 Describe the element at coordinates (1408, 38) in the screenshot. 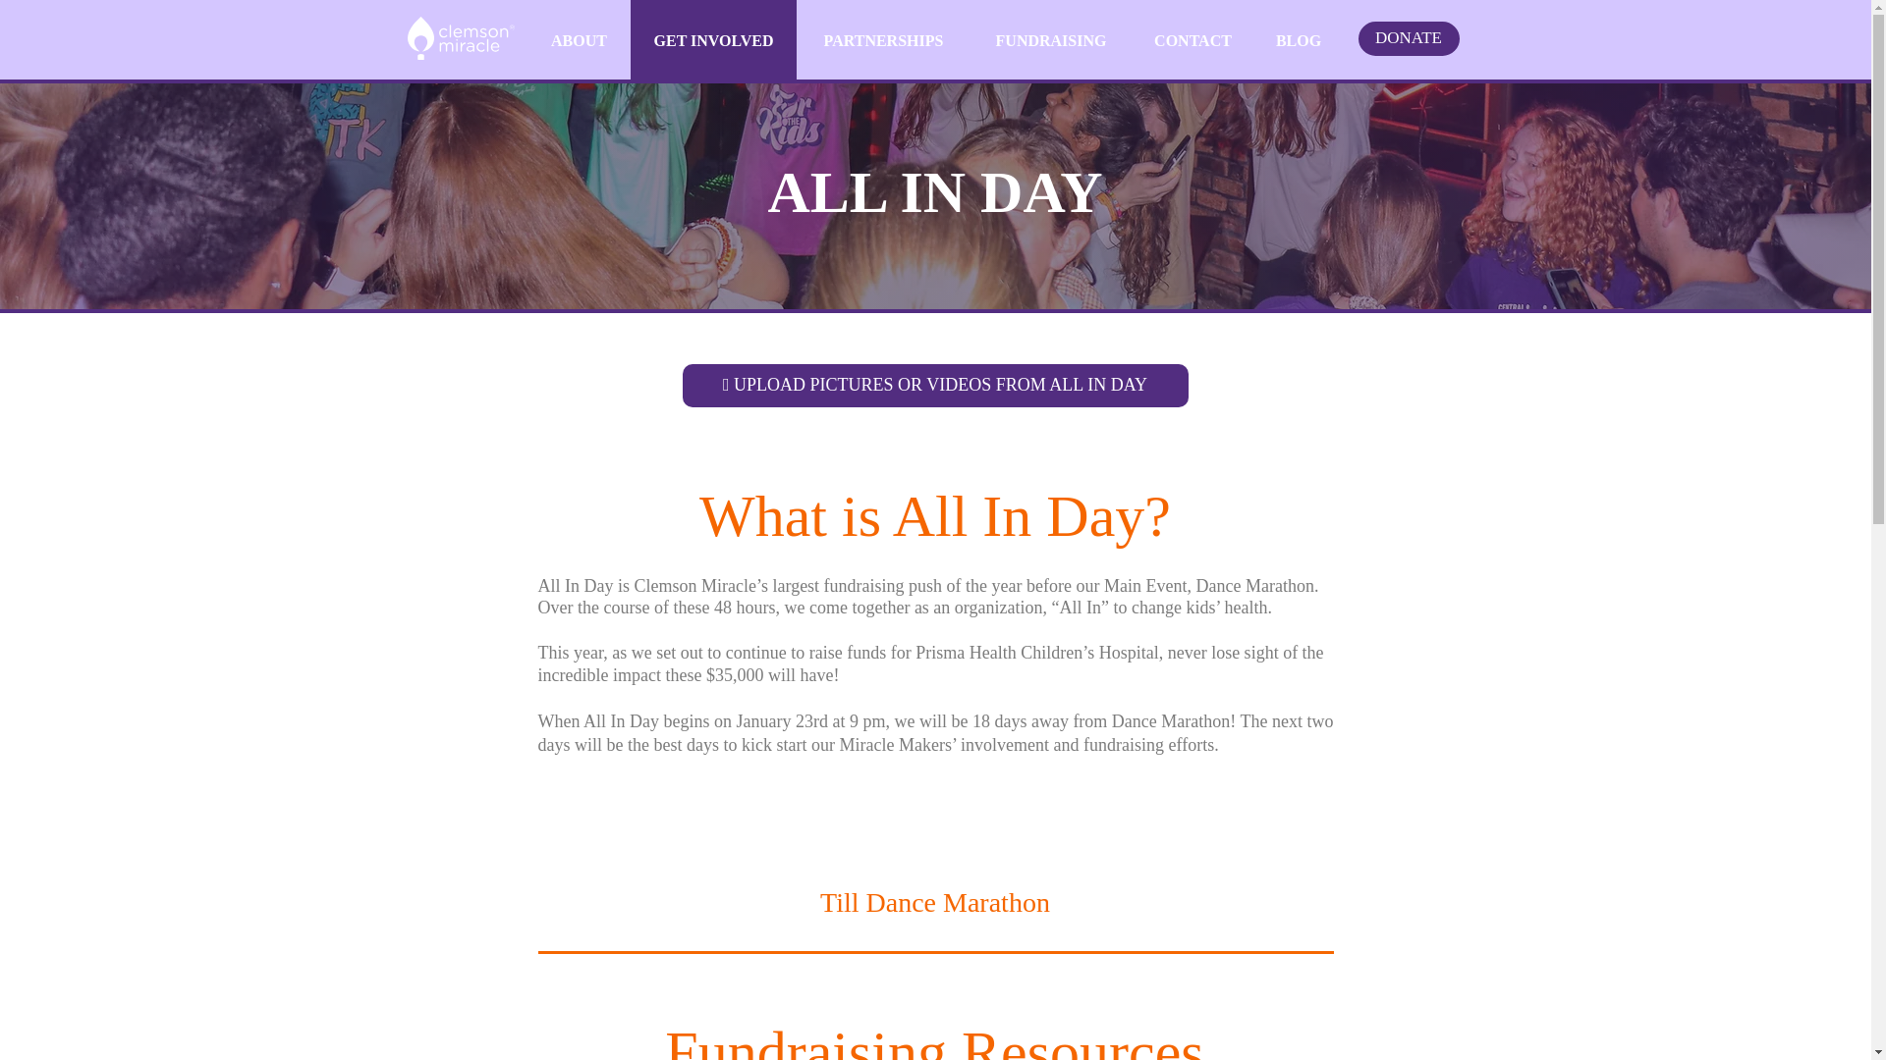

I see `DONATE` at that location.